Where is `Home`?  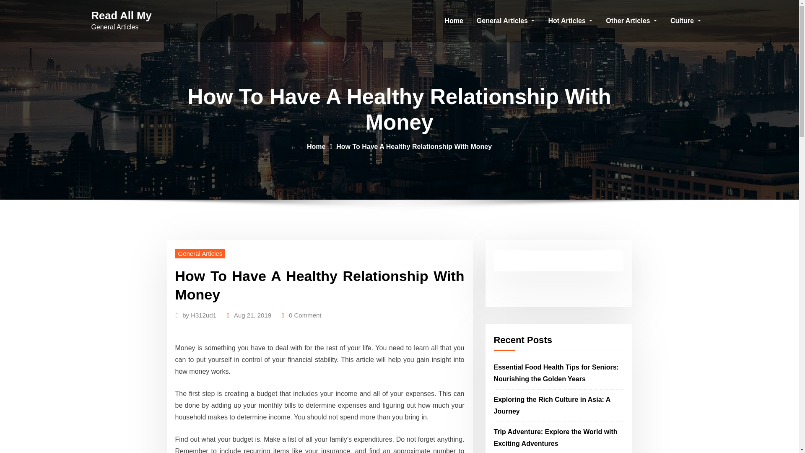
Home is located at coordinates (316, 146).